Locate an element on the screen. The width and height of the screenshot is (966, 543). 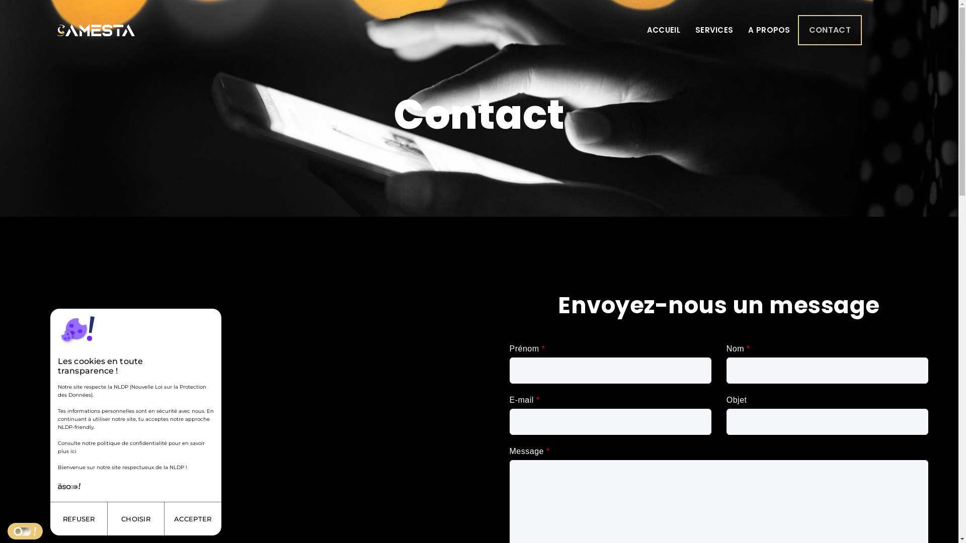
CONTACT is located at coordinates (830, 30).